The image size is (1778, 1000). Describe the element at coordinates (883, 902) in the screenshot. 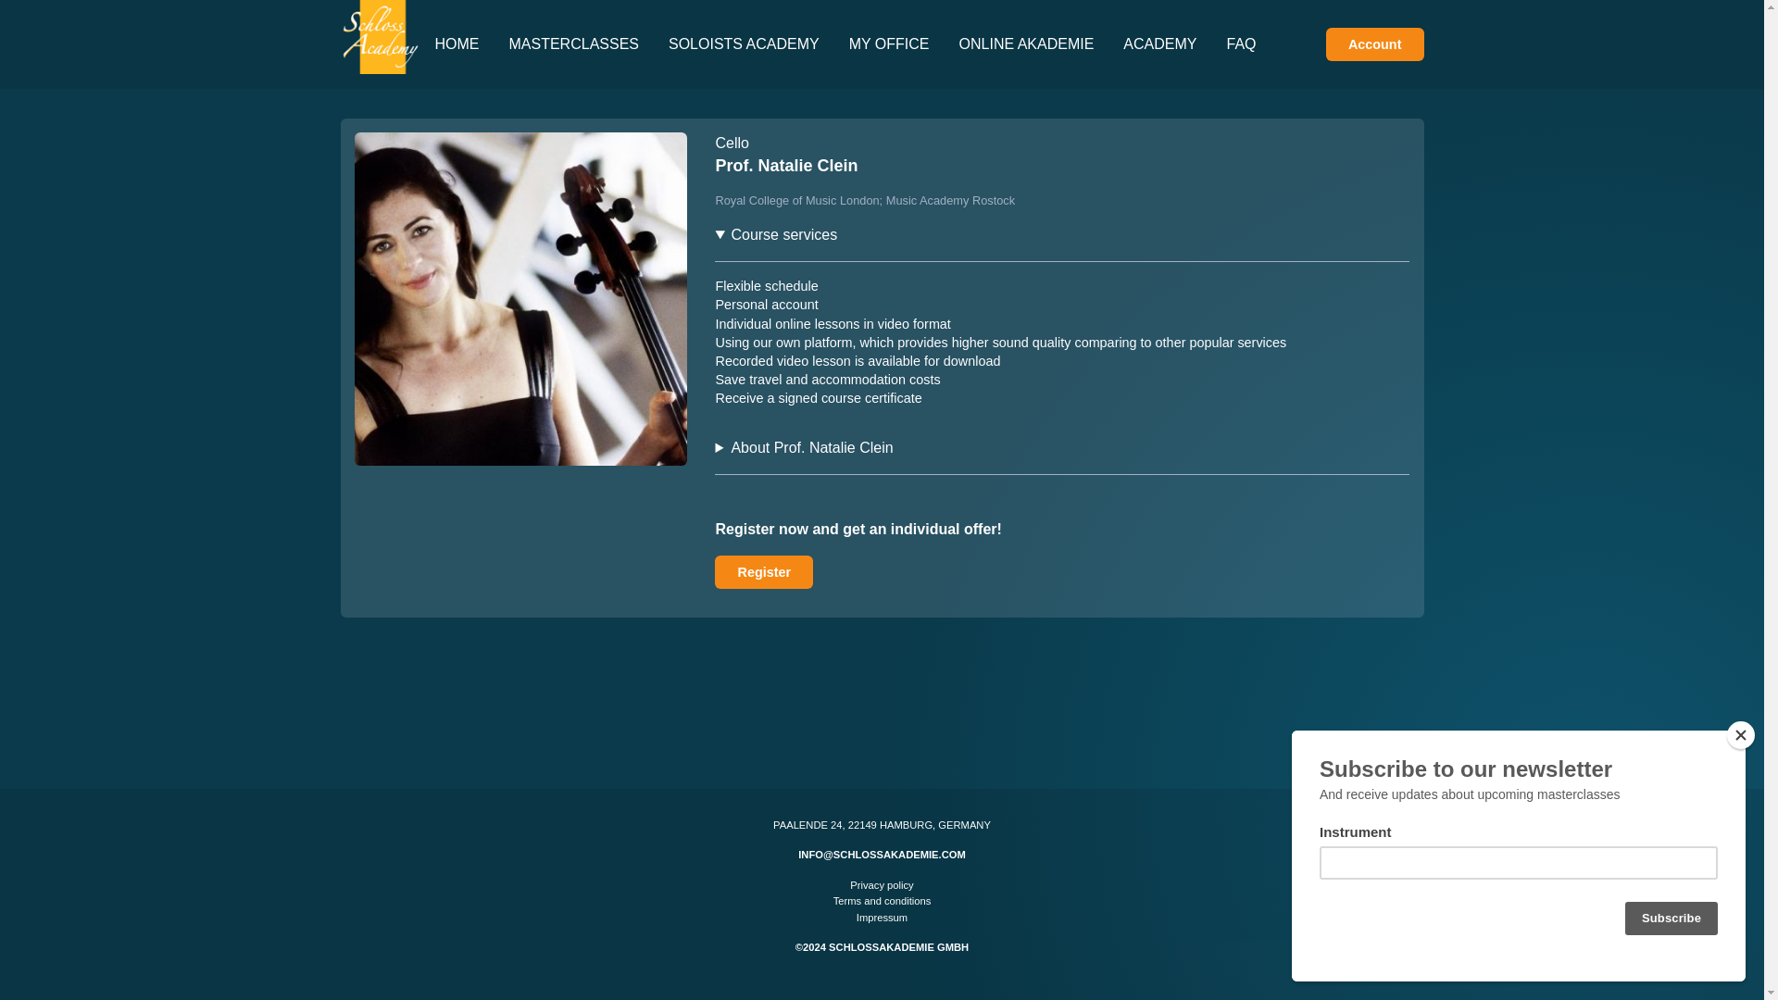

I see `Terms and conditions` at that location.